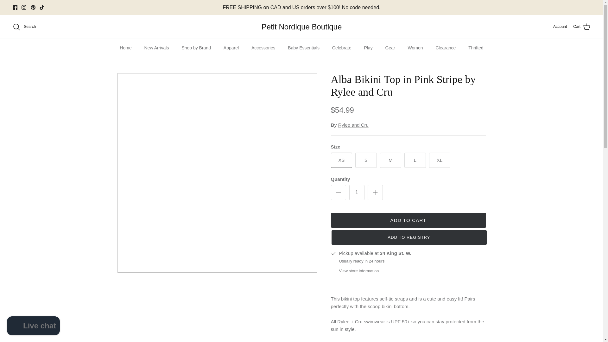  I want to click on 1, so click(357, 193).